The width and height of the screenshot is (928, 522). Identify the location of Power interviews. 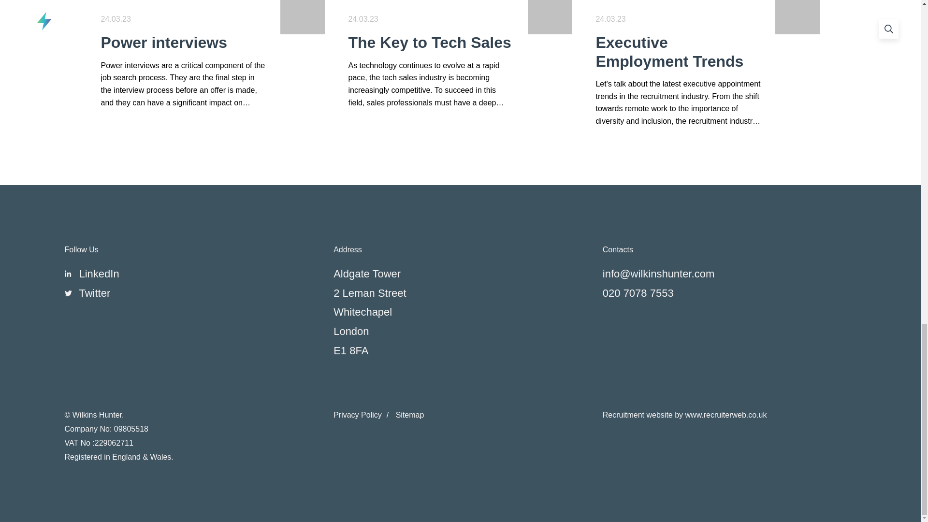
(183, 43).